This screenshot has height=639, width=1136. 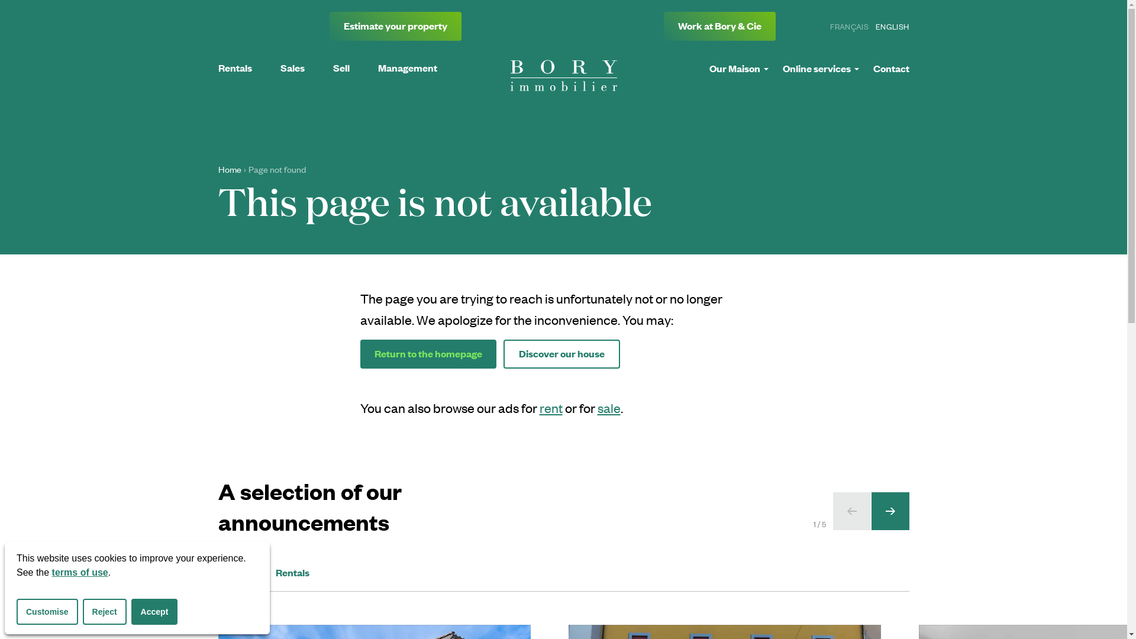 What do you see at coordinates (820, 69) in the screenshot?
I see `Online services` at bounding box center [820, 69].